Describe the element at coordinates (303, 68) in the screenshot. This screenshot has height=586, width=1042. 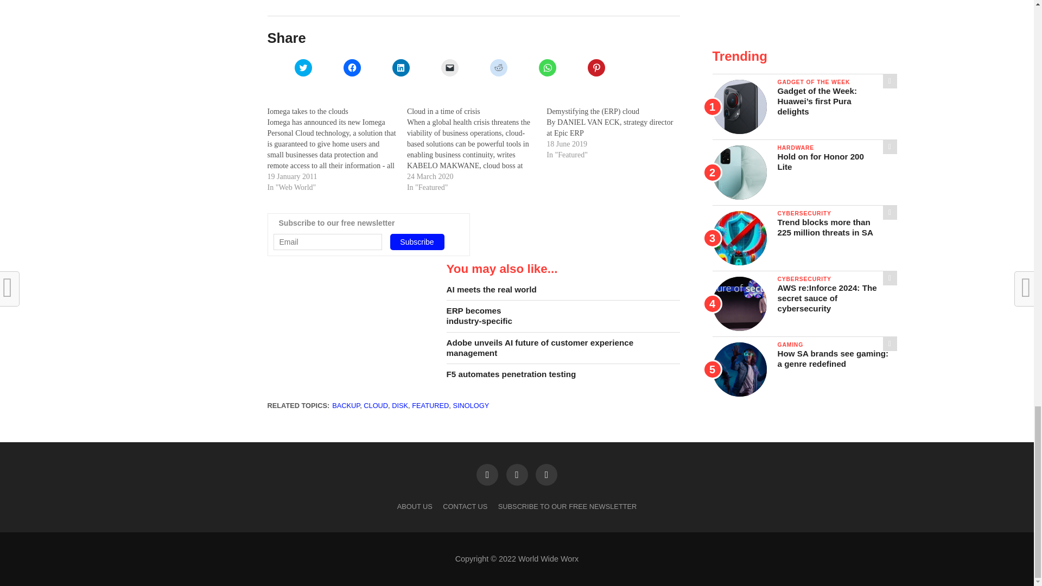
I see `Click to share on Twitter` at that location.